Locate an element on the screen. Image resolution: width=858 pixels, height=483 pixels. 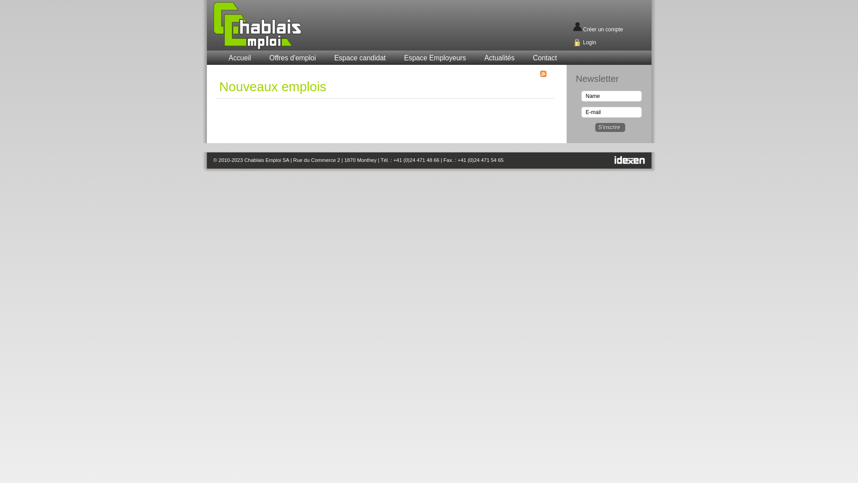
Login is located at coordinates (589, 42).